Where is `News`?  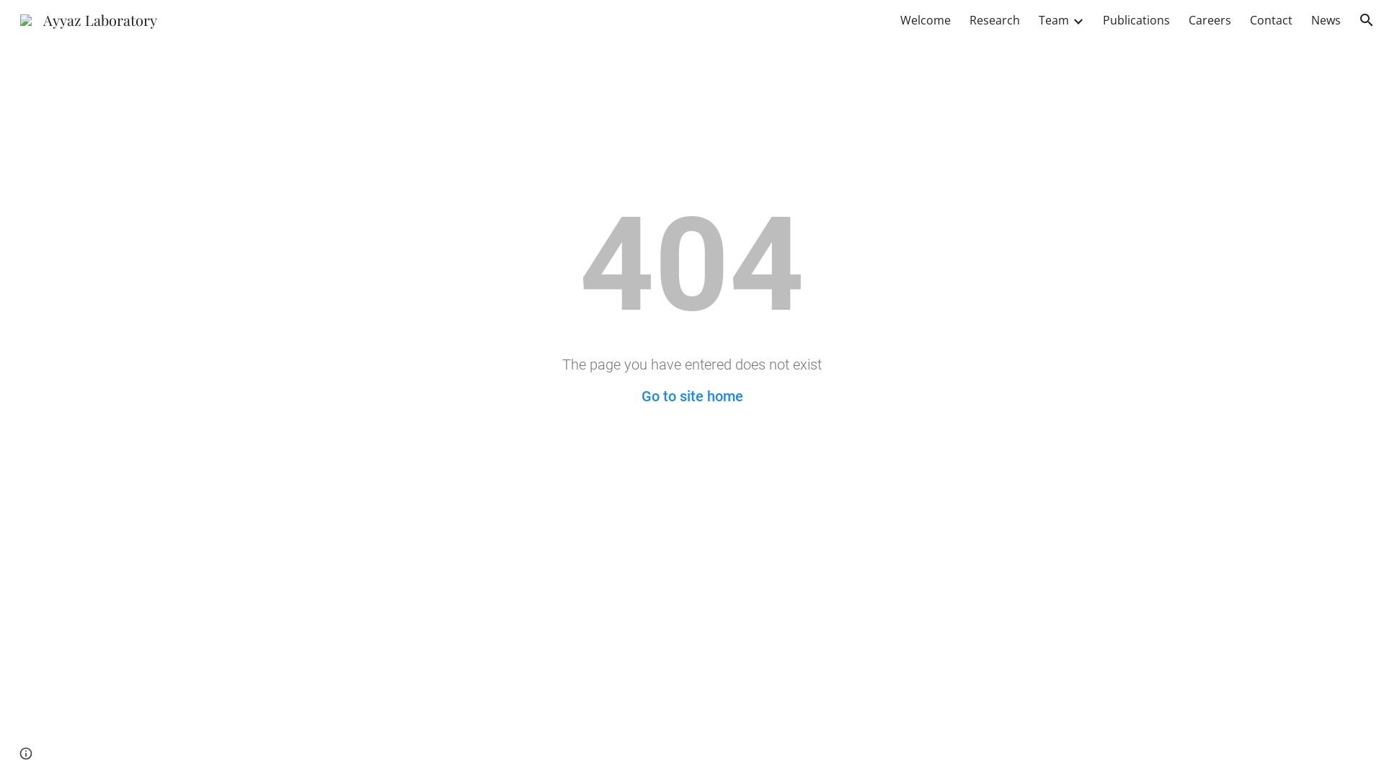
News is located at coordinates (1326, 20).